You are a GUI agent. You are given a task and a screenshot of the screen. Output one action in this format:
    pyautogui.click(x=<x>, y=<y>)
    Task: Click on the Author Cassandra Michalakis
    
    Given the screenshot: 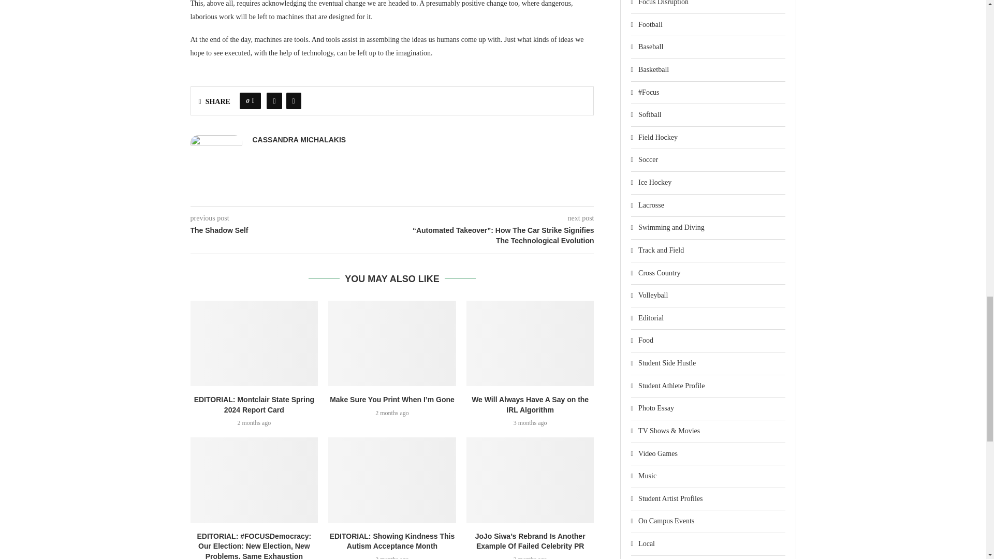 What is the action you would take?
    pyautogui.click(x=299, y=140)
    